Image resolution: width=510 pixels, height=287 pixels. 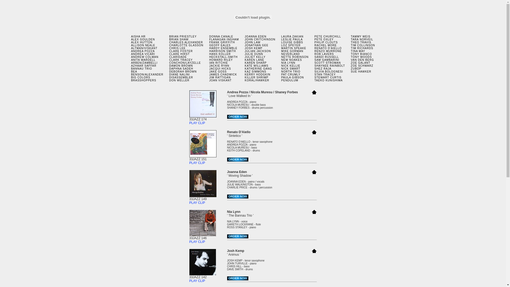 What do you see at coordinates (362, 54) in the screenshot?
I see `TONY BIANCO` at bounding box center [362, 54].